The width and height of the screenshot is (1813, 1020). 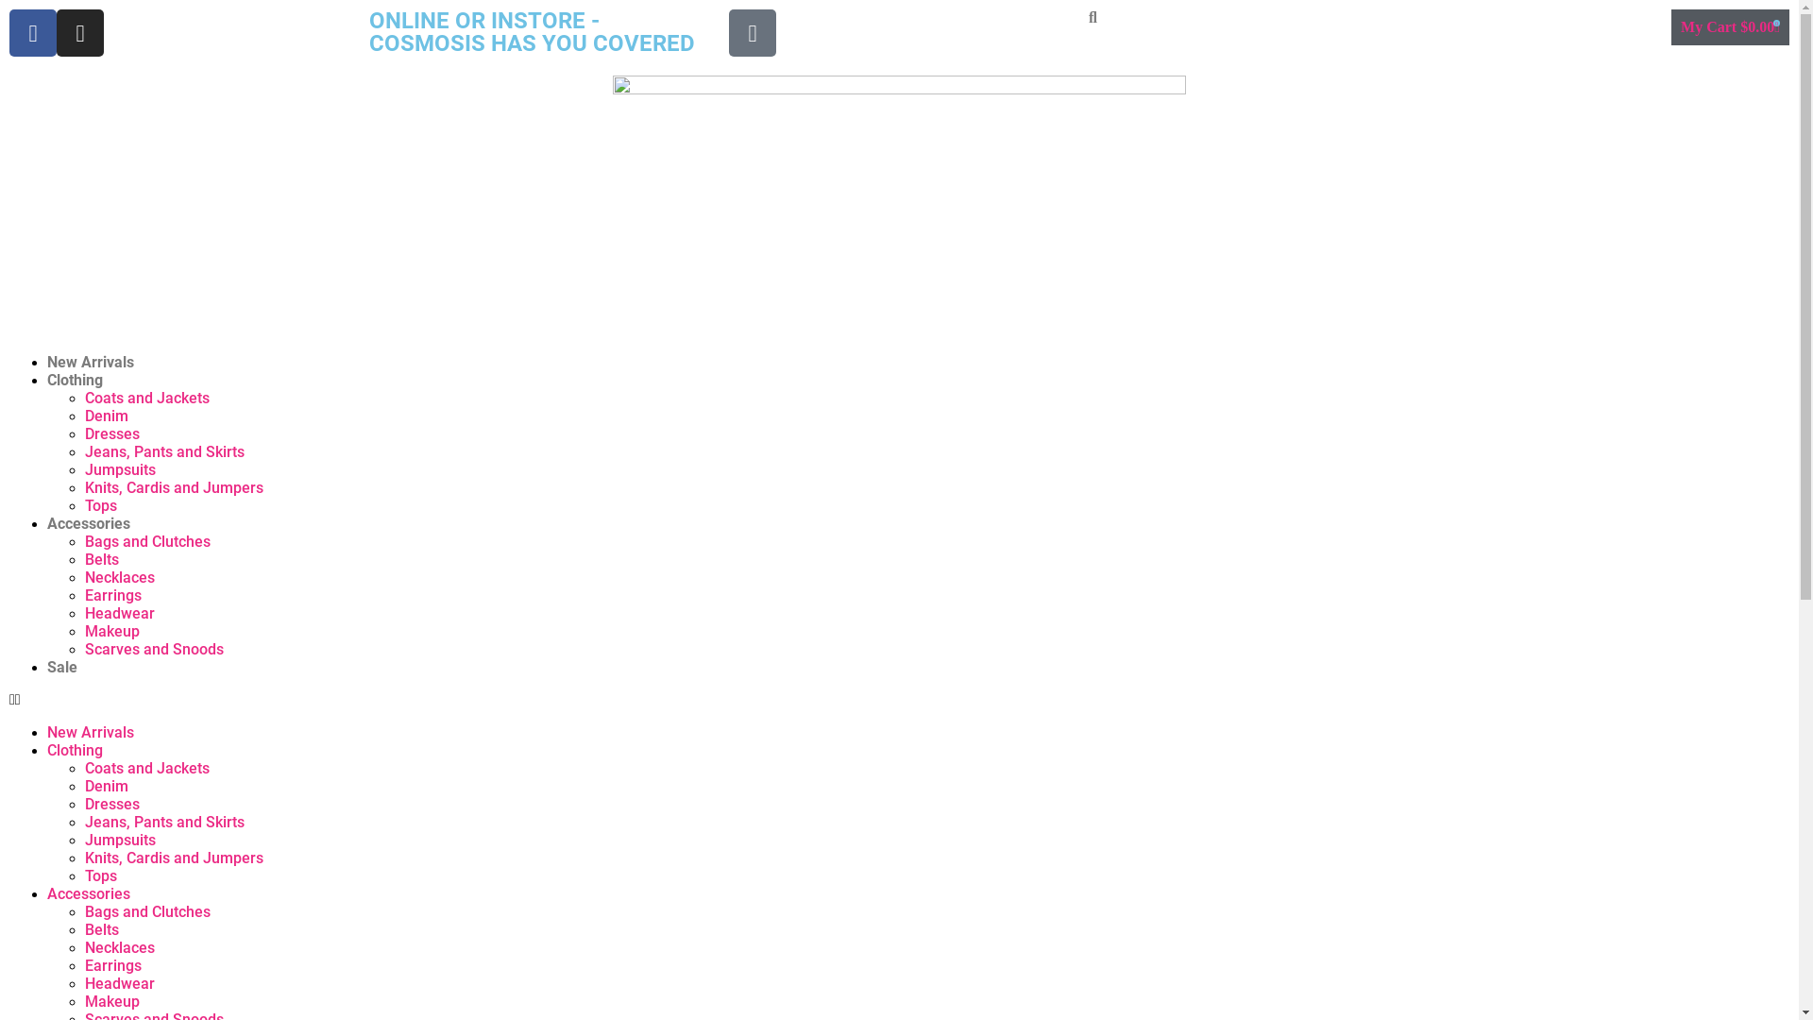 What do you see at coordinates (121, 841) in the screenshot?
I see `Jumpsuits` at bounding box center [121, 841].